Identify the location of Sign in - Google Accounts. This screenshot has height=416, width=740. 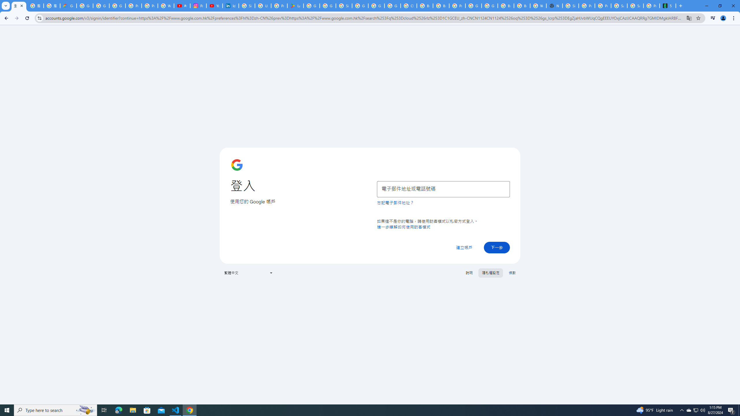
(344, 6).